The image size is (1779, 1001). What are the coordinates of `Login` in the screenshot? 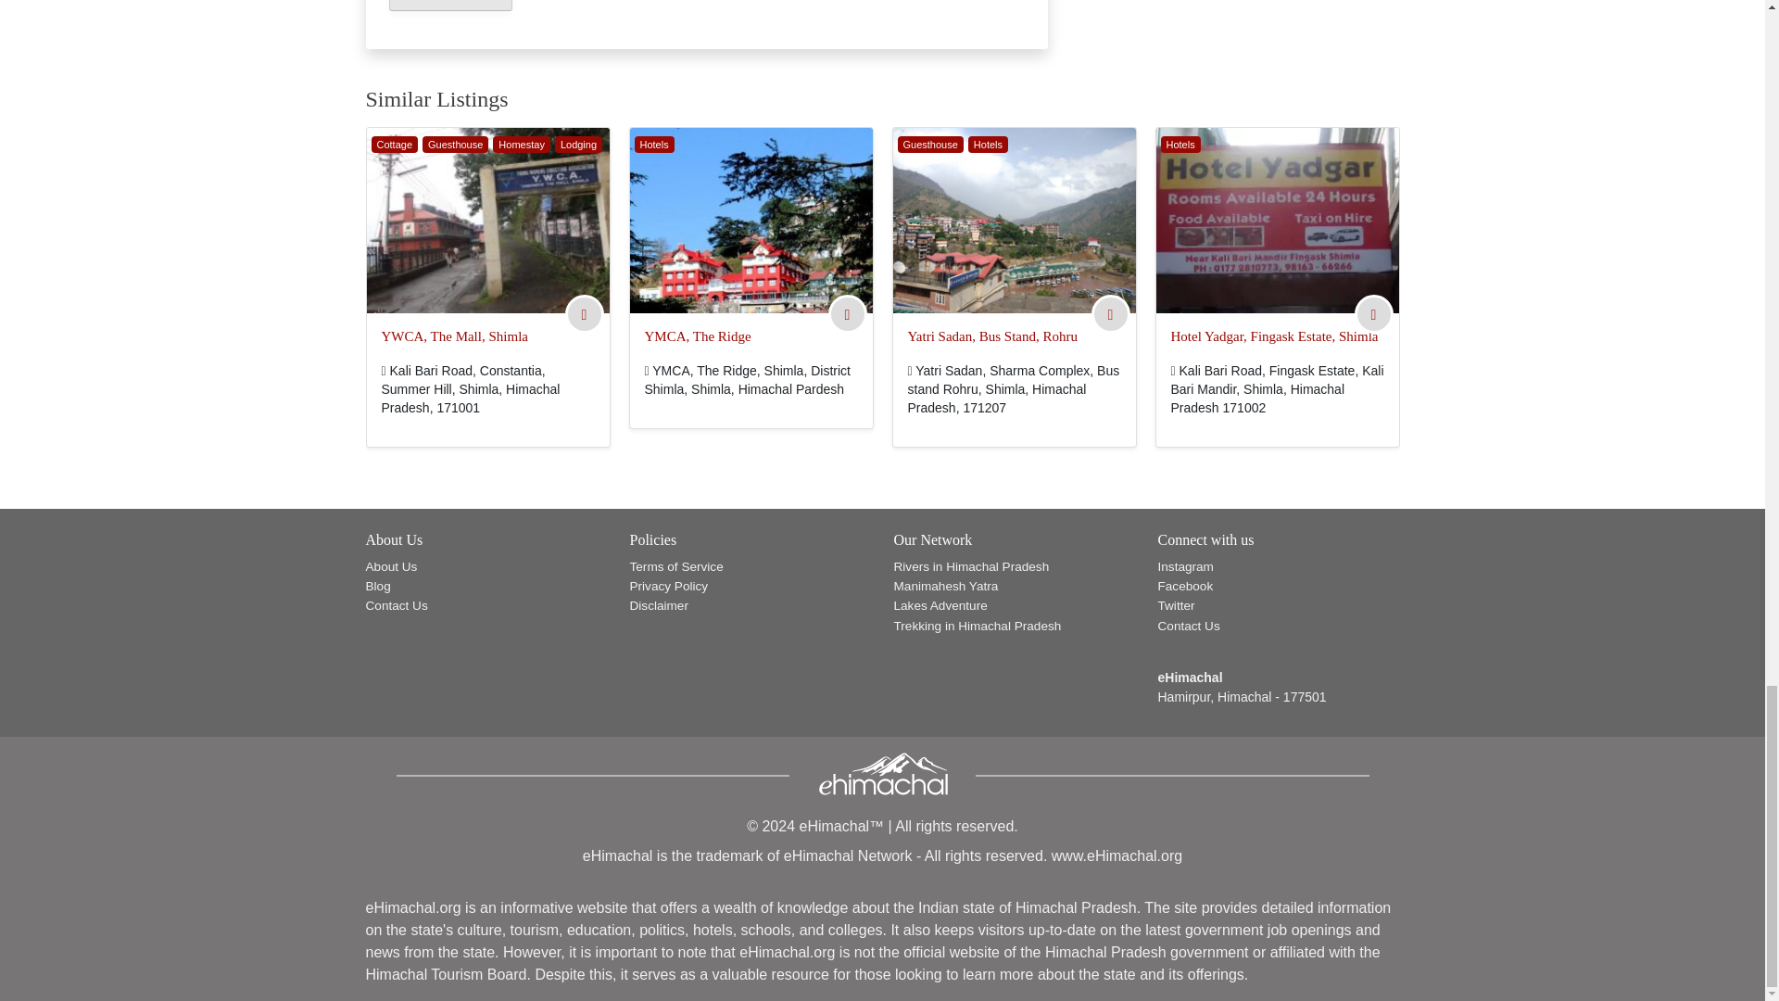 It's located at (1110, 314).